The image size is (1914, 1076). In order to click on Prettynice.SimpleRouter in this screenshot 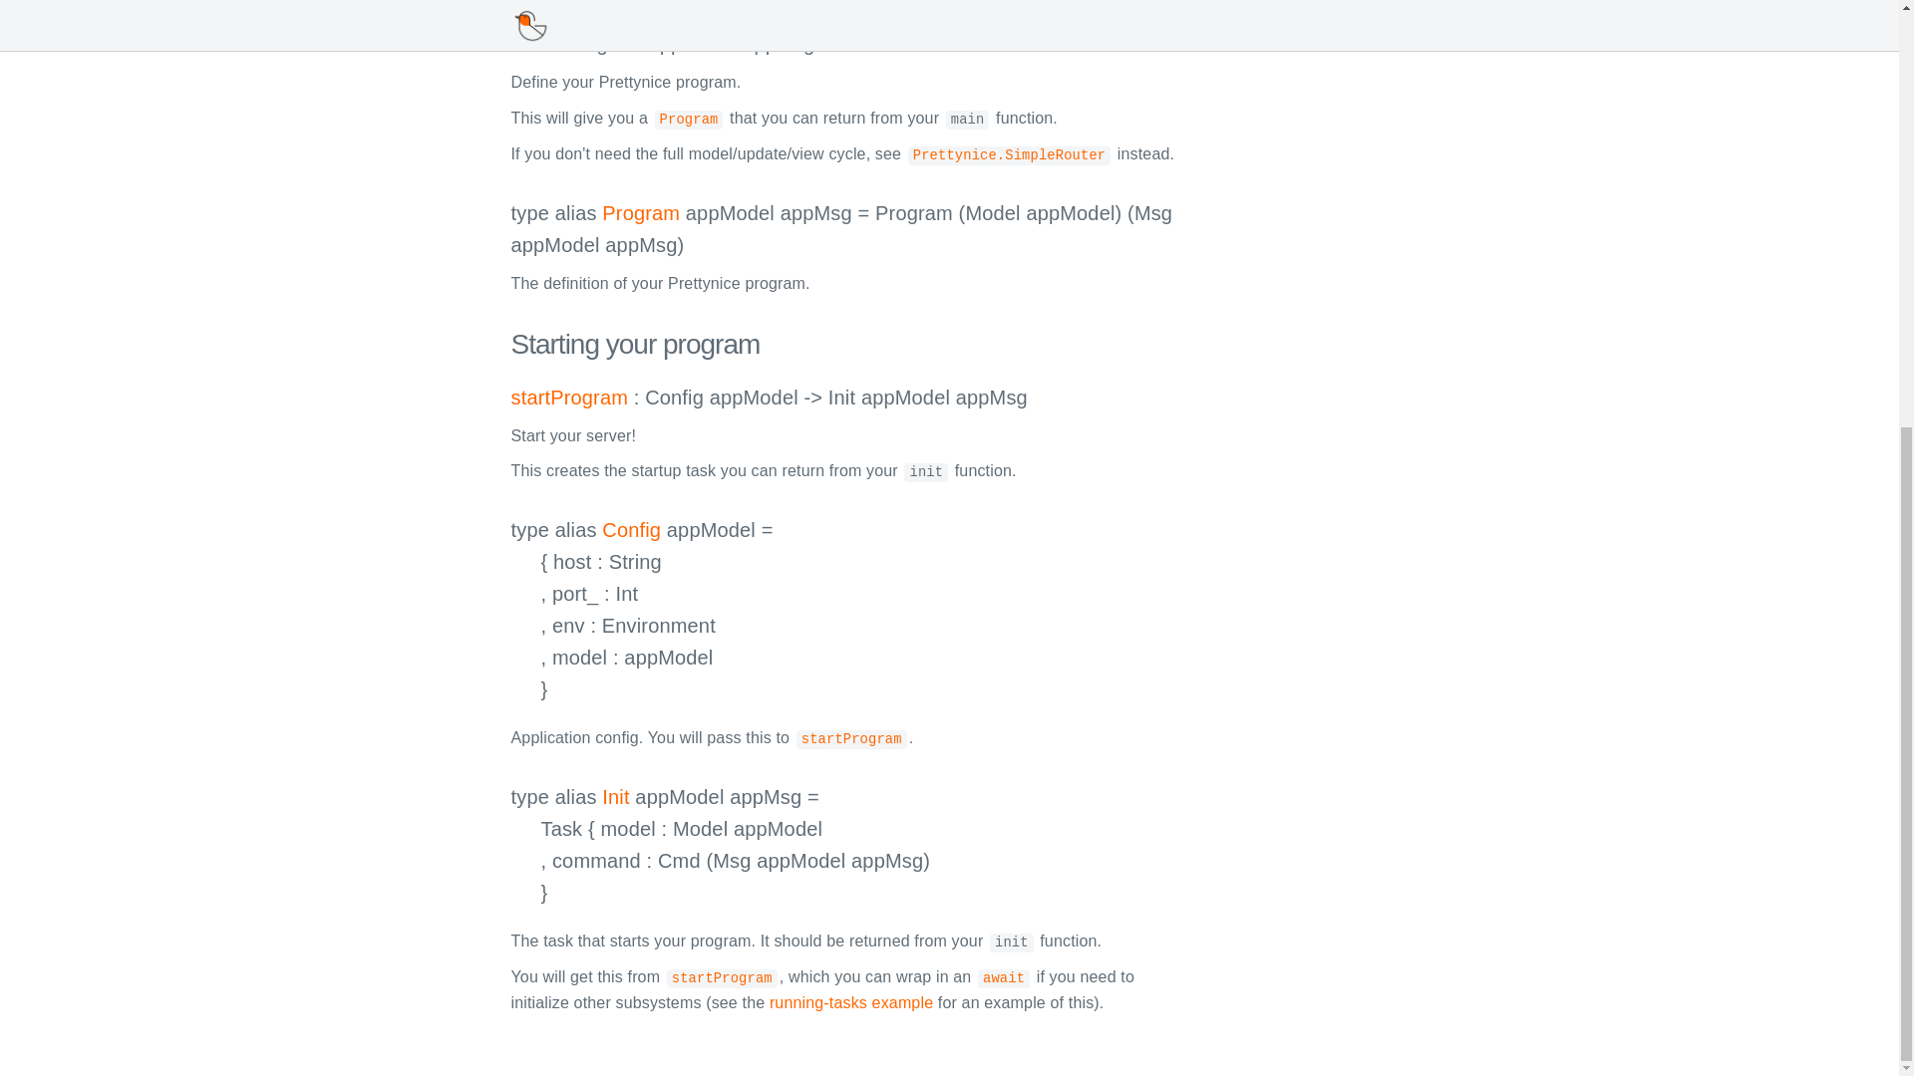, I will do `click(1009, 153)`.